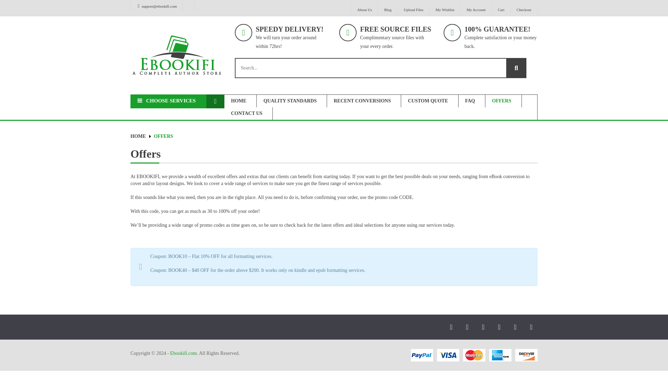  What do you see at coordinates (430, 101) in the screenshot?
I see `CUSTOM QUOTE` at bounding box center [430, 101].